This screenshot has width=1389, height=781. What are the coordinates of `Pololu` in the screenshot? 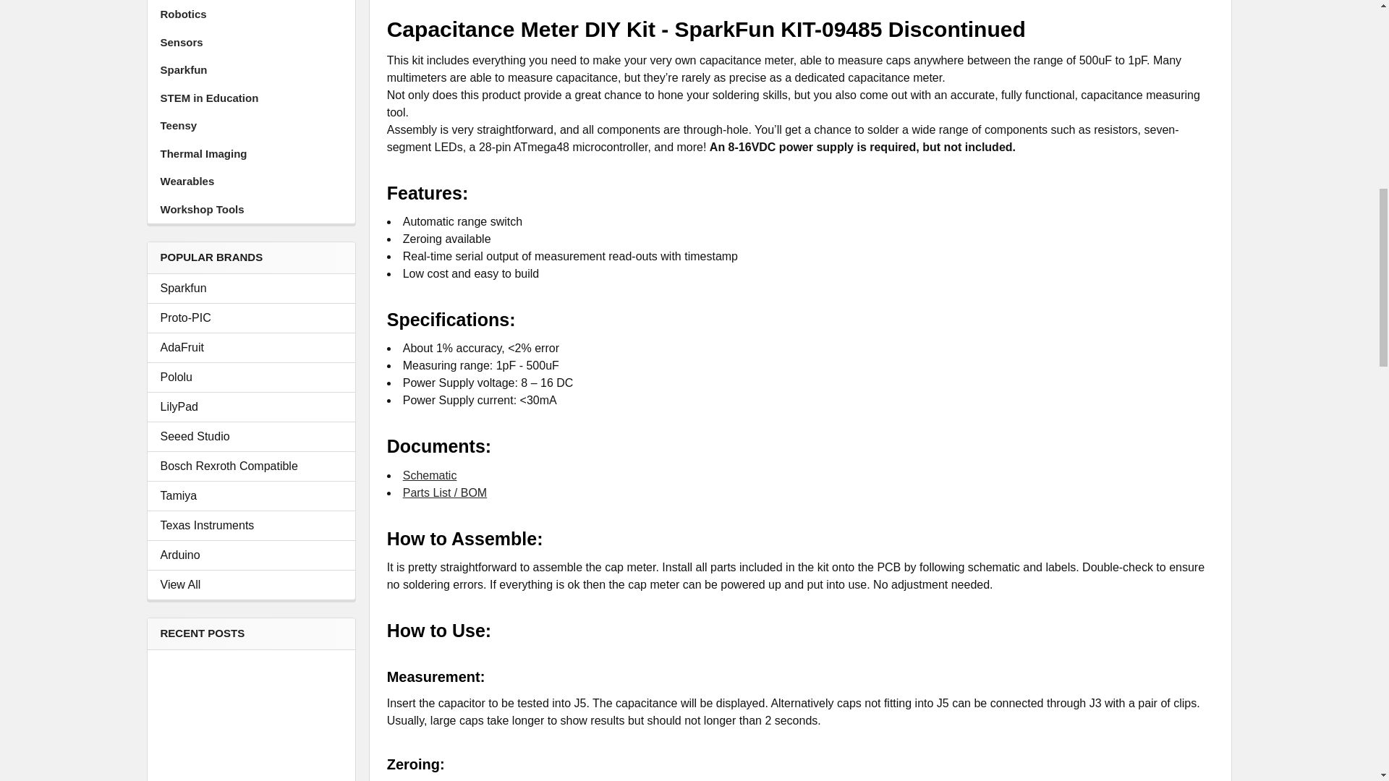 It's located at (251, 377).